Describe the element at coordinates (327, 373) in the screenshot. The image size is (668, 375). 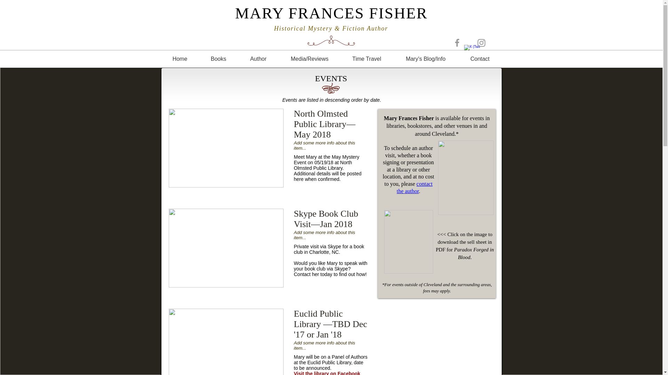
I see `Visit the library on Facebook` at that location.